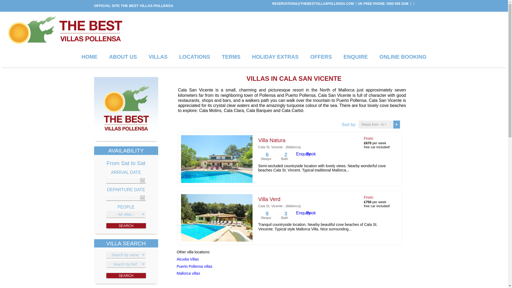  What do you see at coordinates (194, 57) in the screenshot?
I see `LOCATIONS` at bounding box center [194, 57].